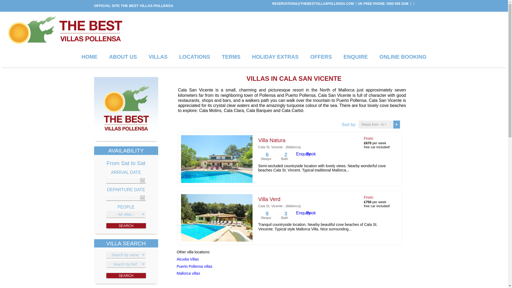  What do you see at coordinates (194, 57) in the screenshot?
I see `LOCATIONS` at bounding box center [194, 57].